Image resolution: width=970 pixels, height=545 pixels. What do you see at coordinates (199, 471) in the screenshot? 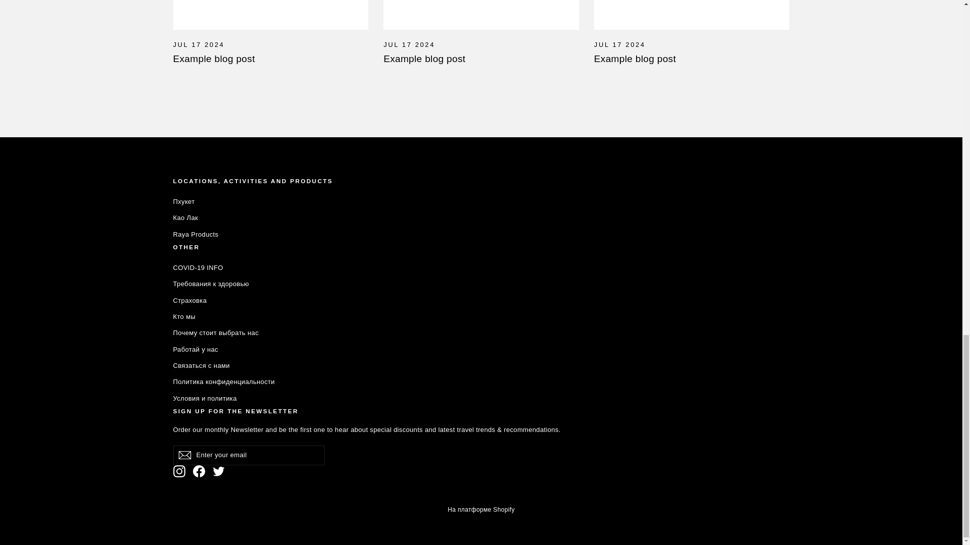
I see `Raya Divers on Facebook` at bounding box center [199, 471].